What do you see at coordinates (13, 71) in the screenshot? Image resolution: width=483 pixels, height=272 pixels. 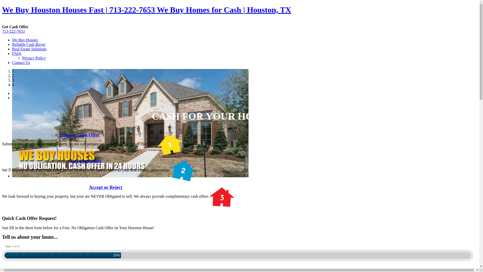 I see `1` at bounding box center [13, 71].